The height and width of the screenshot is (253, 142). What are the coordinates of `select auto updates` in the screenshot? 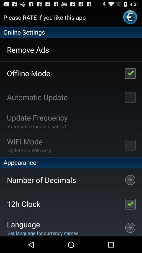 It's located at (130, 97).